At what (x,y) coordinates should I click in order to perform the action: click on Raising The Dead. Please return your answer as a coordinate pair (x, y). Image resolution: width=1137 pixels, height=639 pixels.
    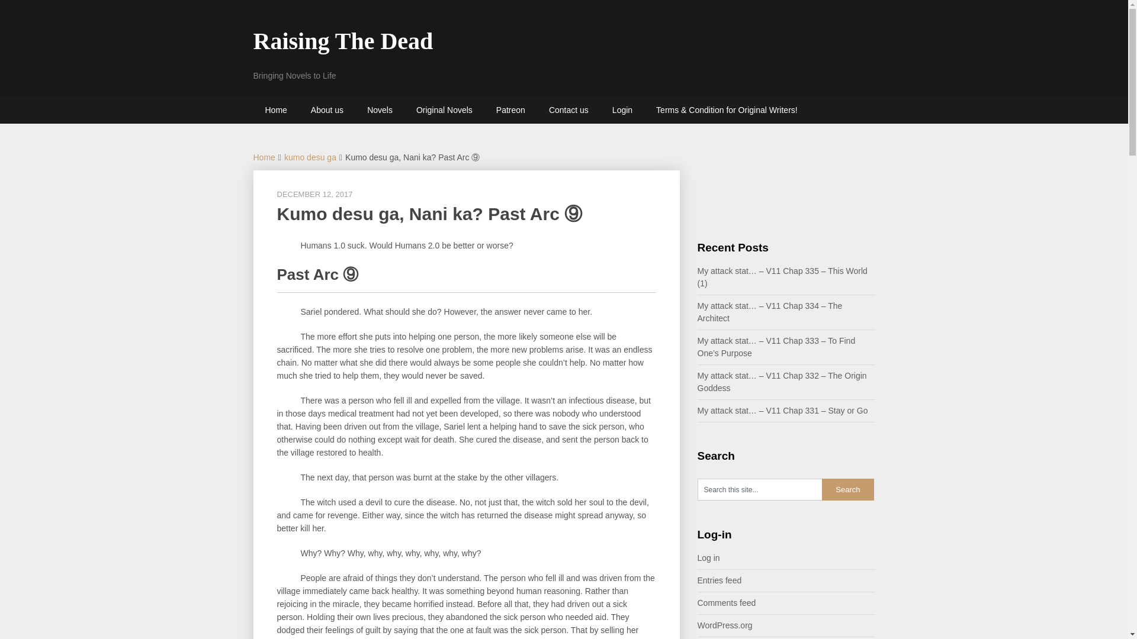
    Looking at the image, I should click on (343, 41).